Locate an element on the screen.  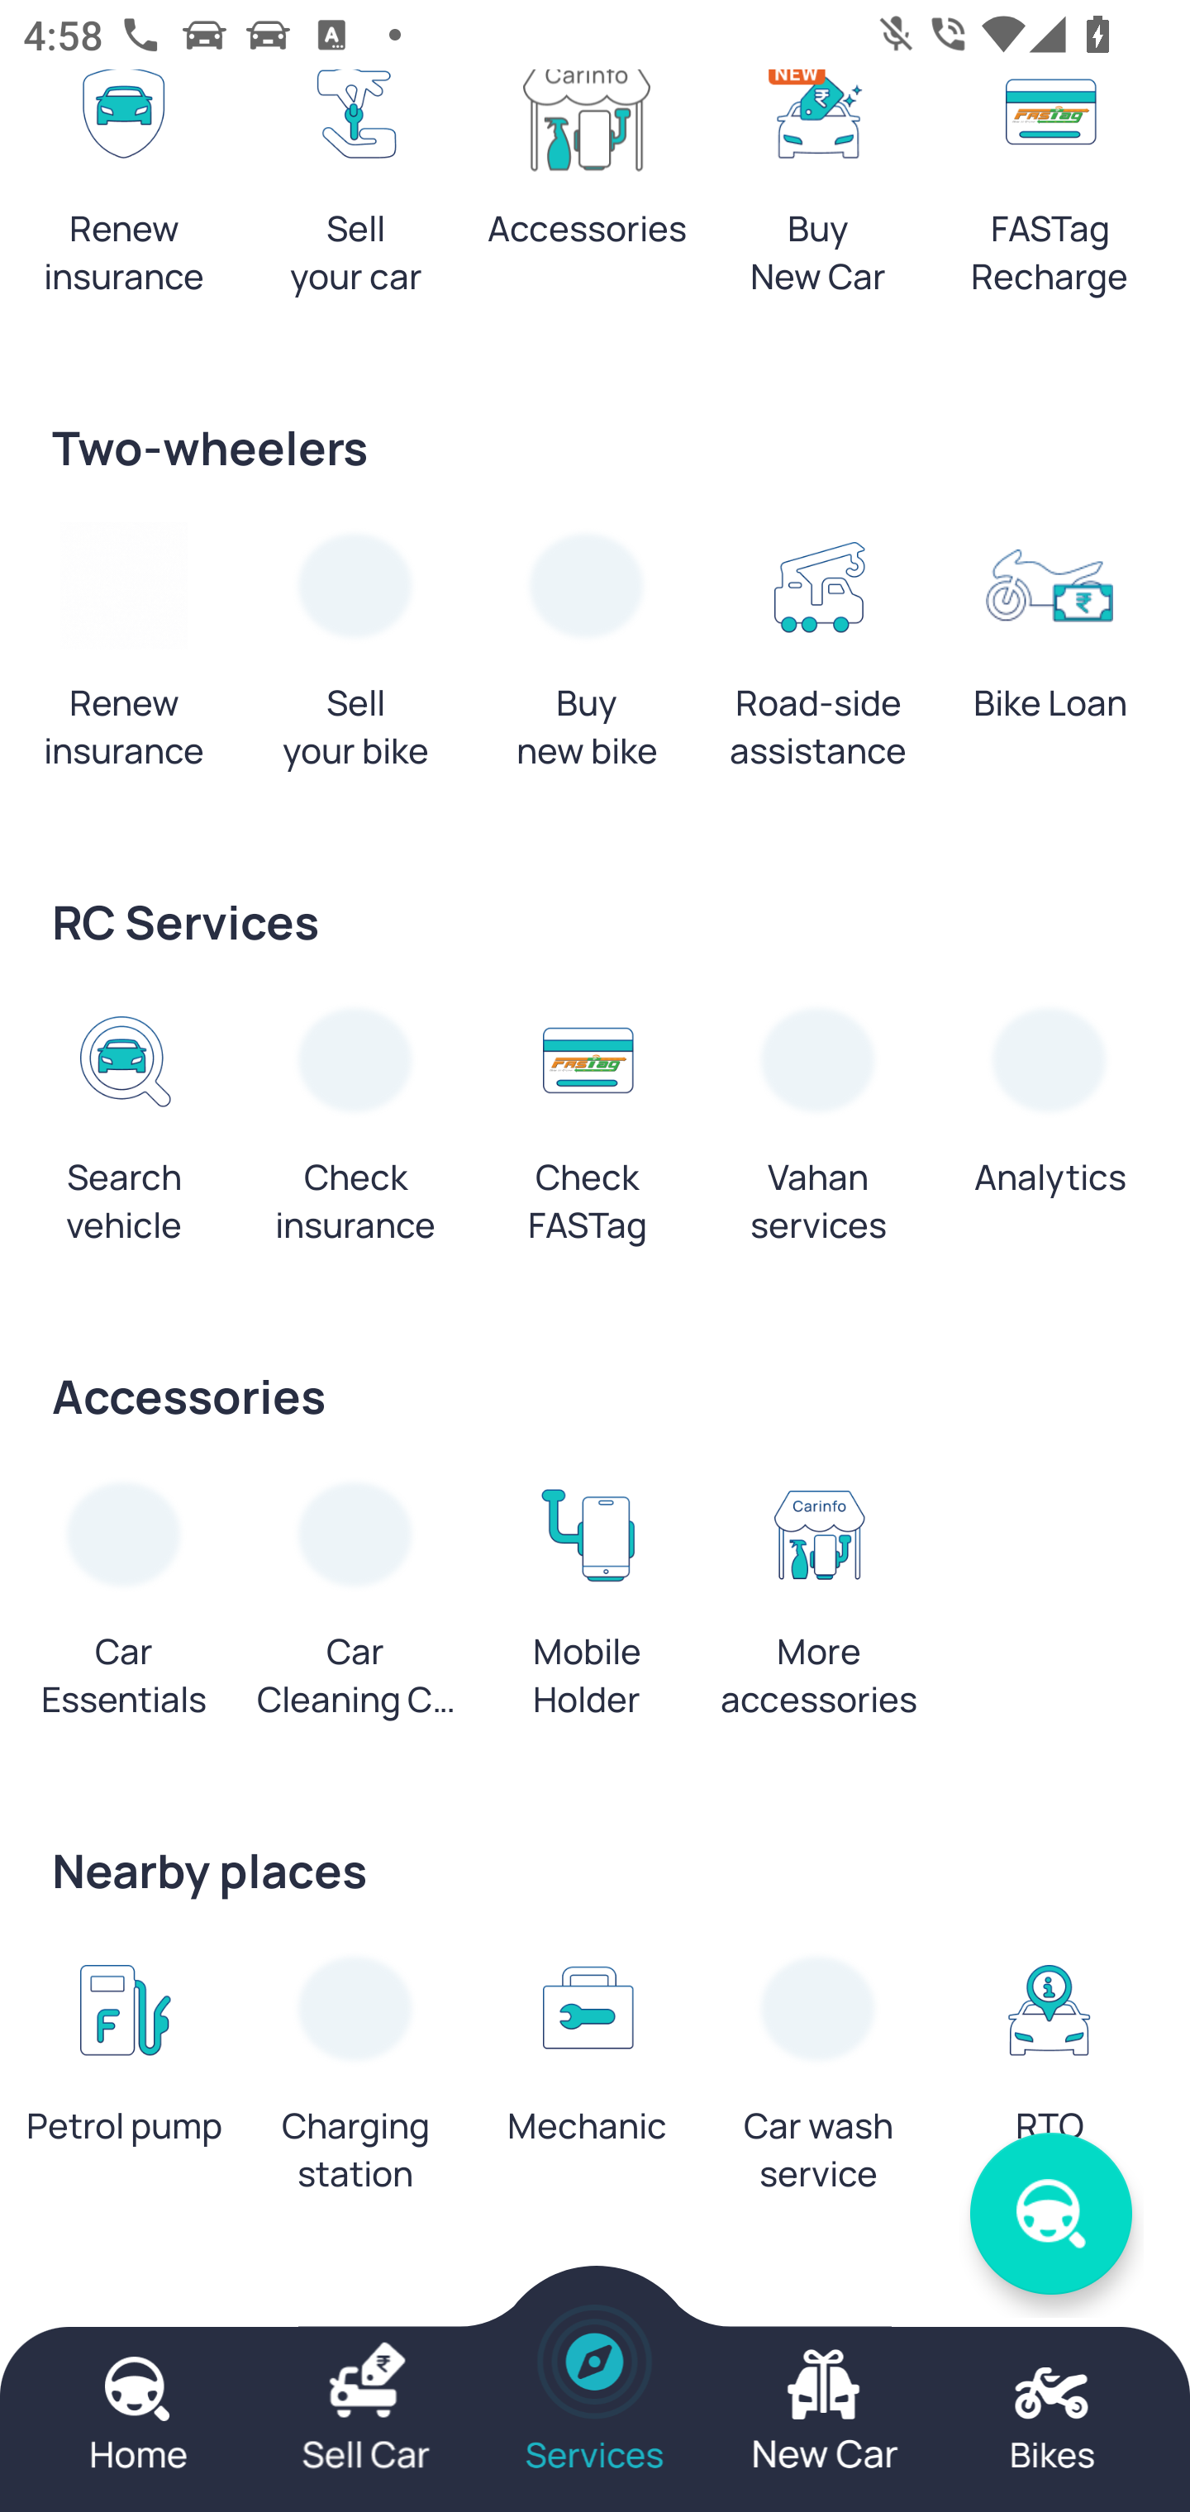
Accessories is located at coordinates (587, 169).